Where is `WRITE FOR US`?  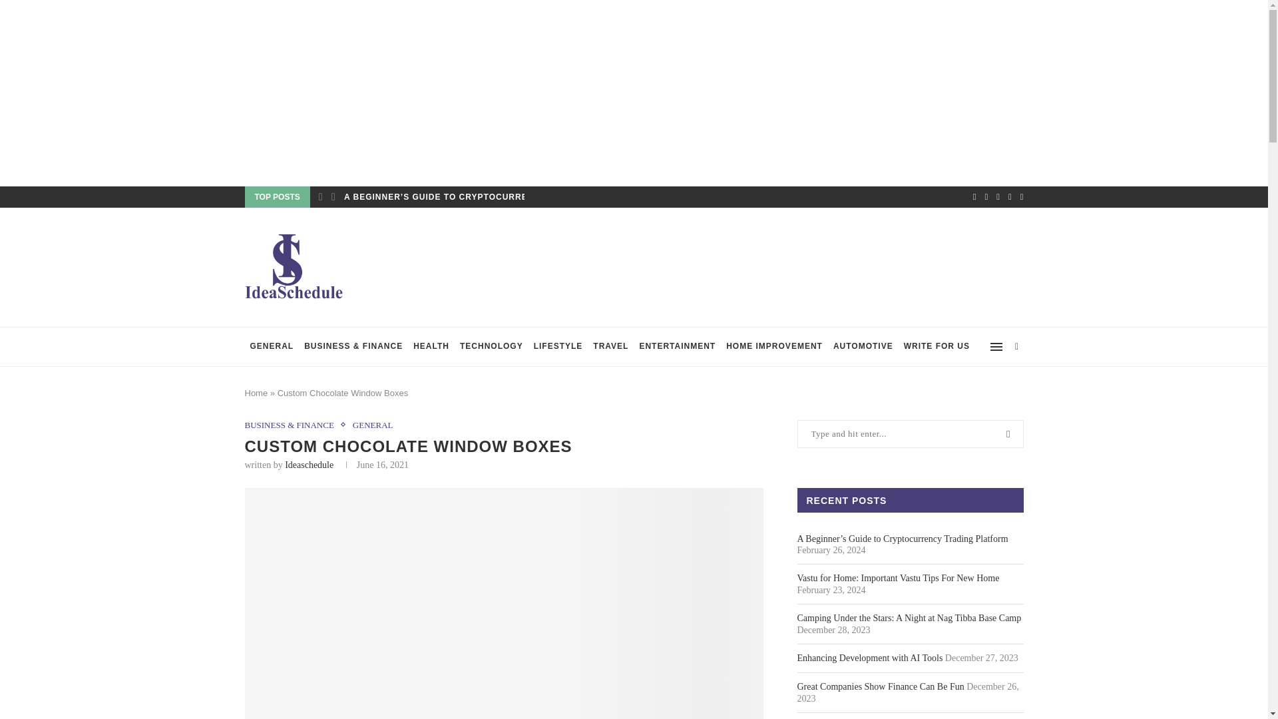 WRITE FOR US is located at coordinates (936, 346).